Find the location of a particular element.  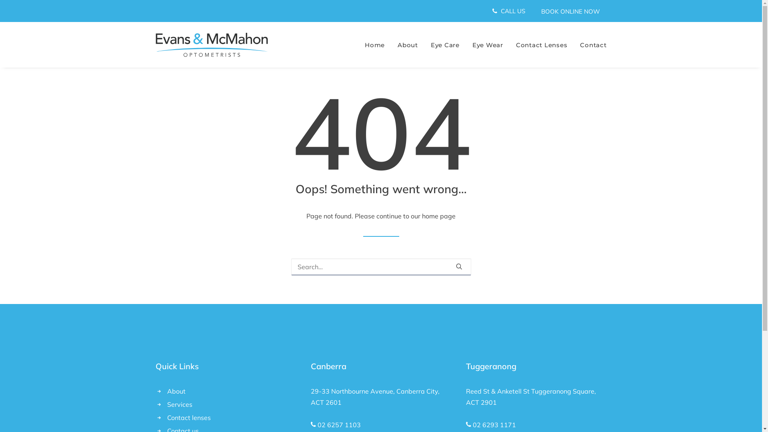

Contact is located at coordinates (590, 45).